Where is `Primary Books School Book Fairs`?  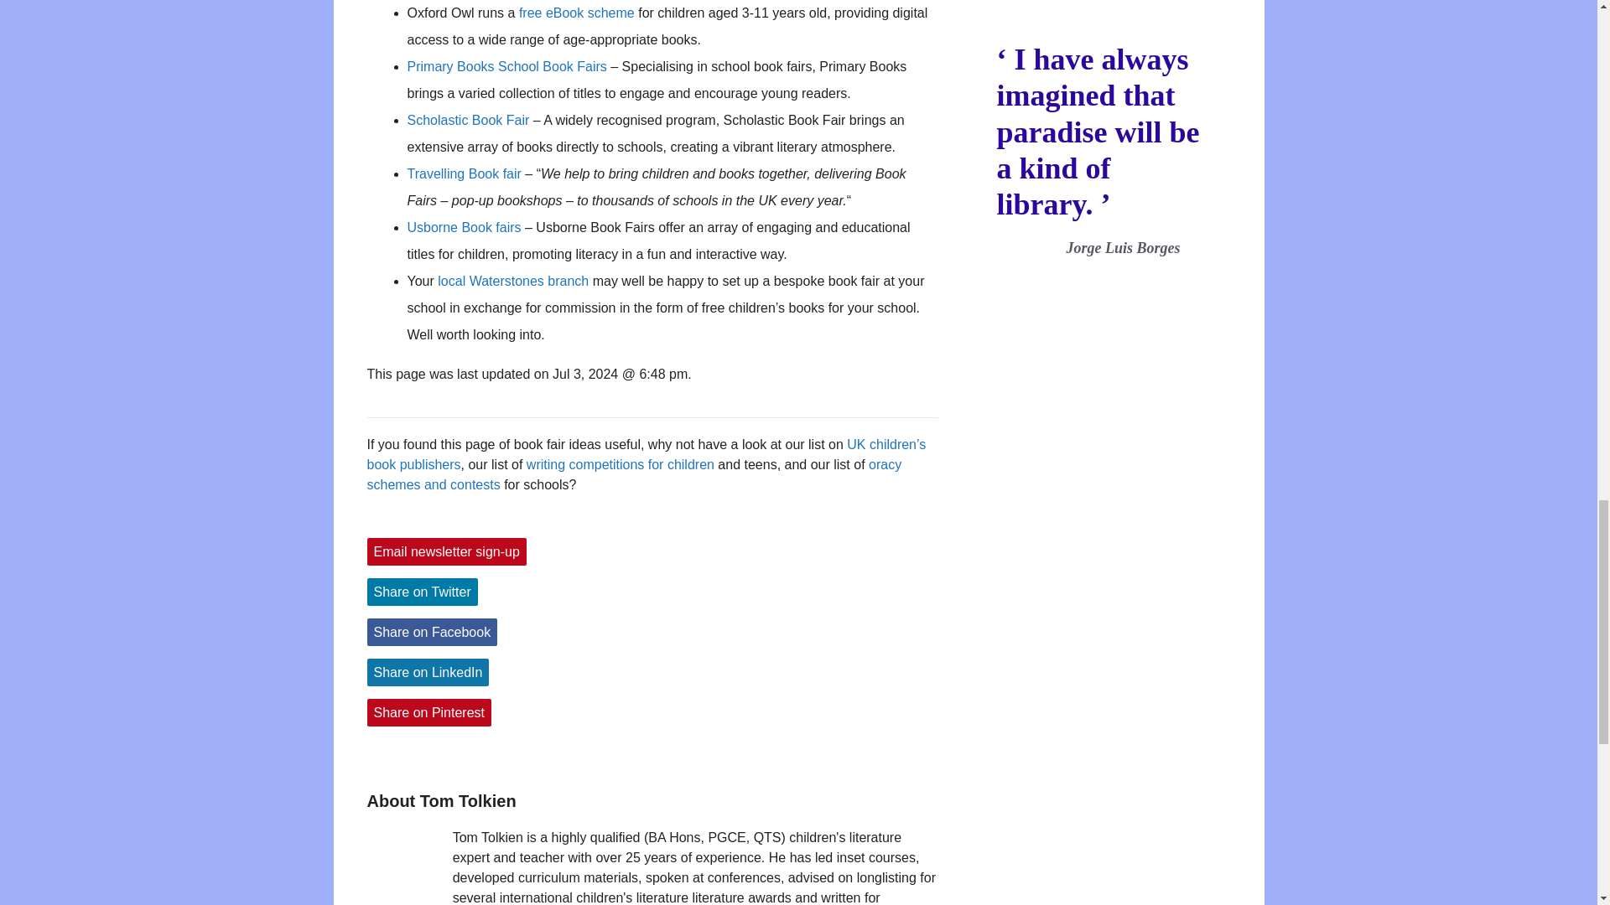 Primary Books School Book Fairs is located at coordinates (506, 66).